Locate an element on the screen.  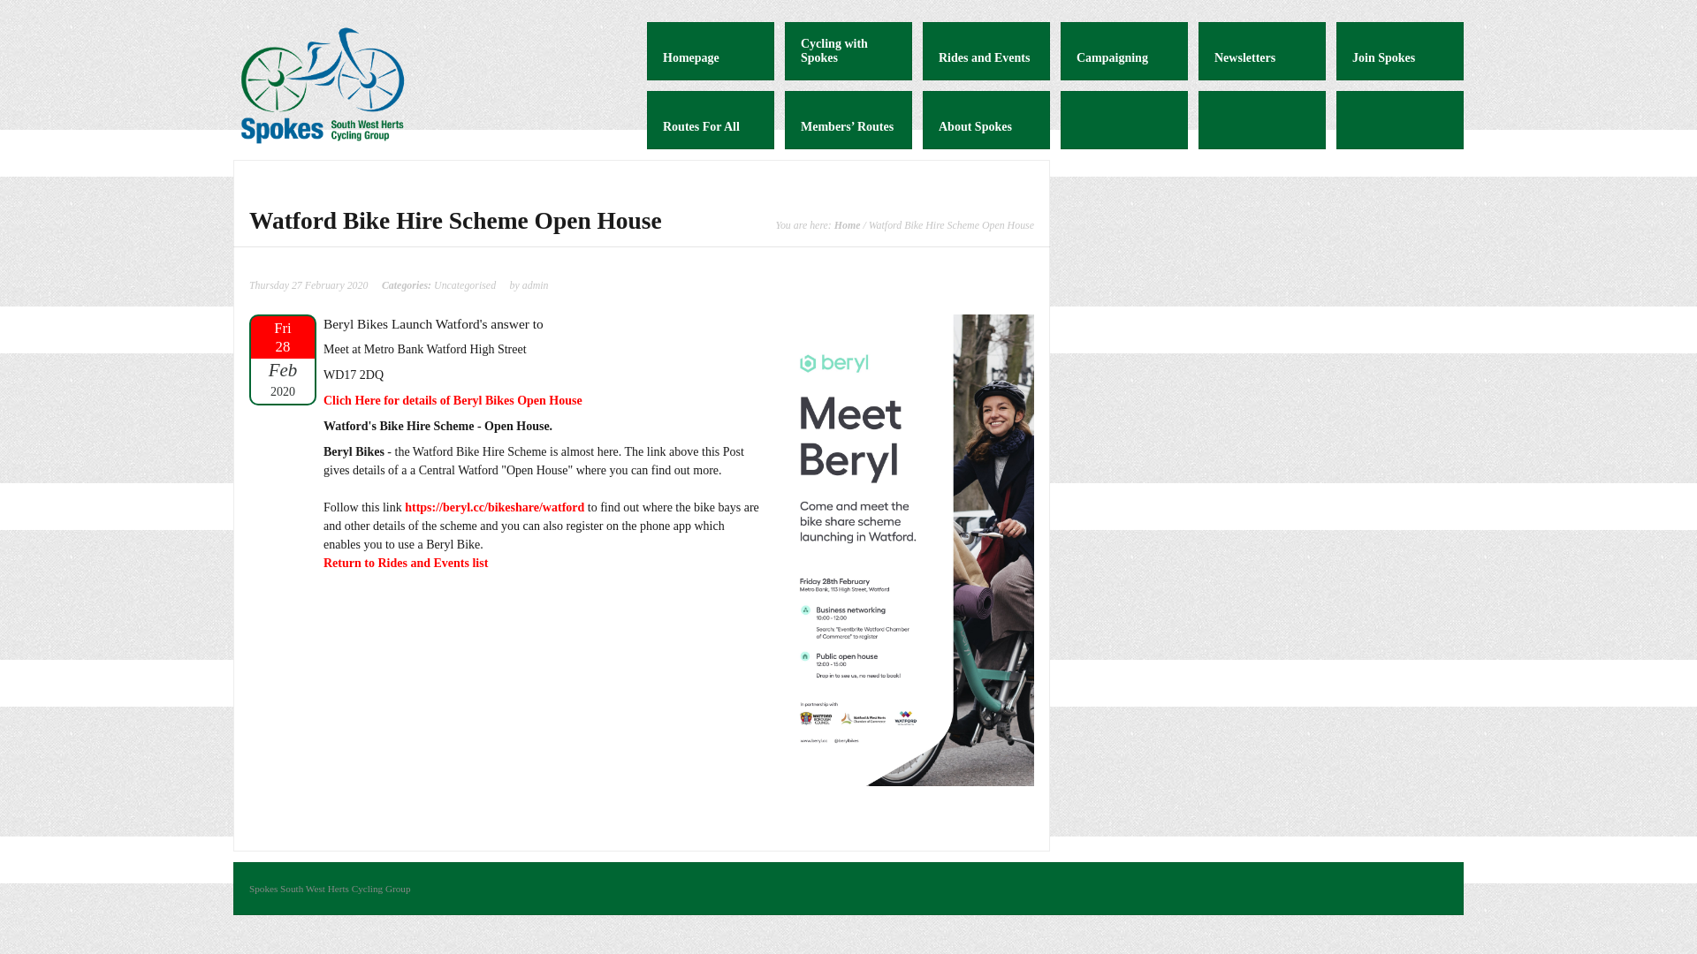
Routes For All is located at coordinates (710, 119).